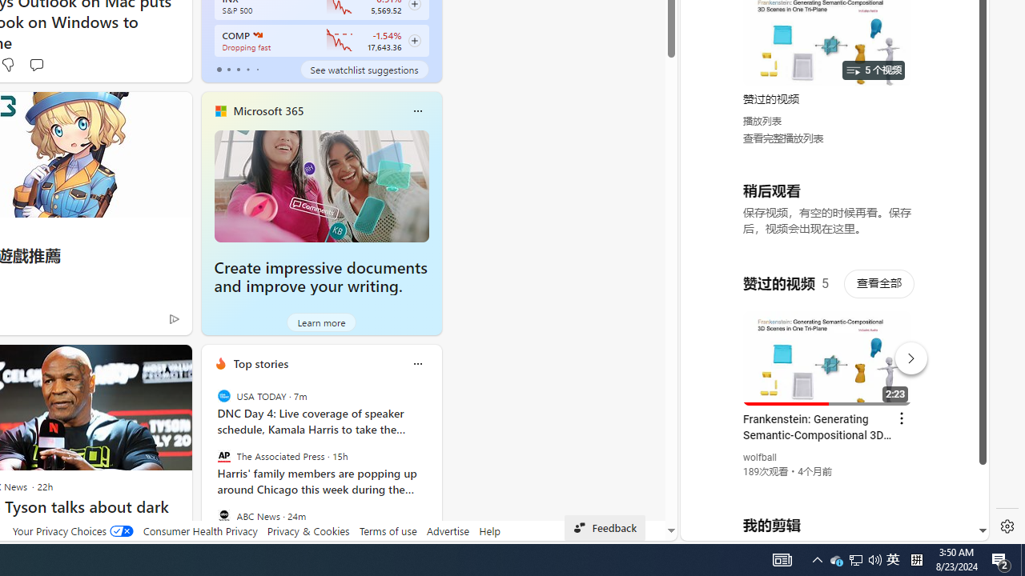  I want to click on Learn more, so click(322, 322).